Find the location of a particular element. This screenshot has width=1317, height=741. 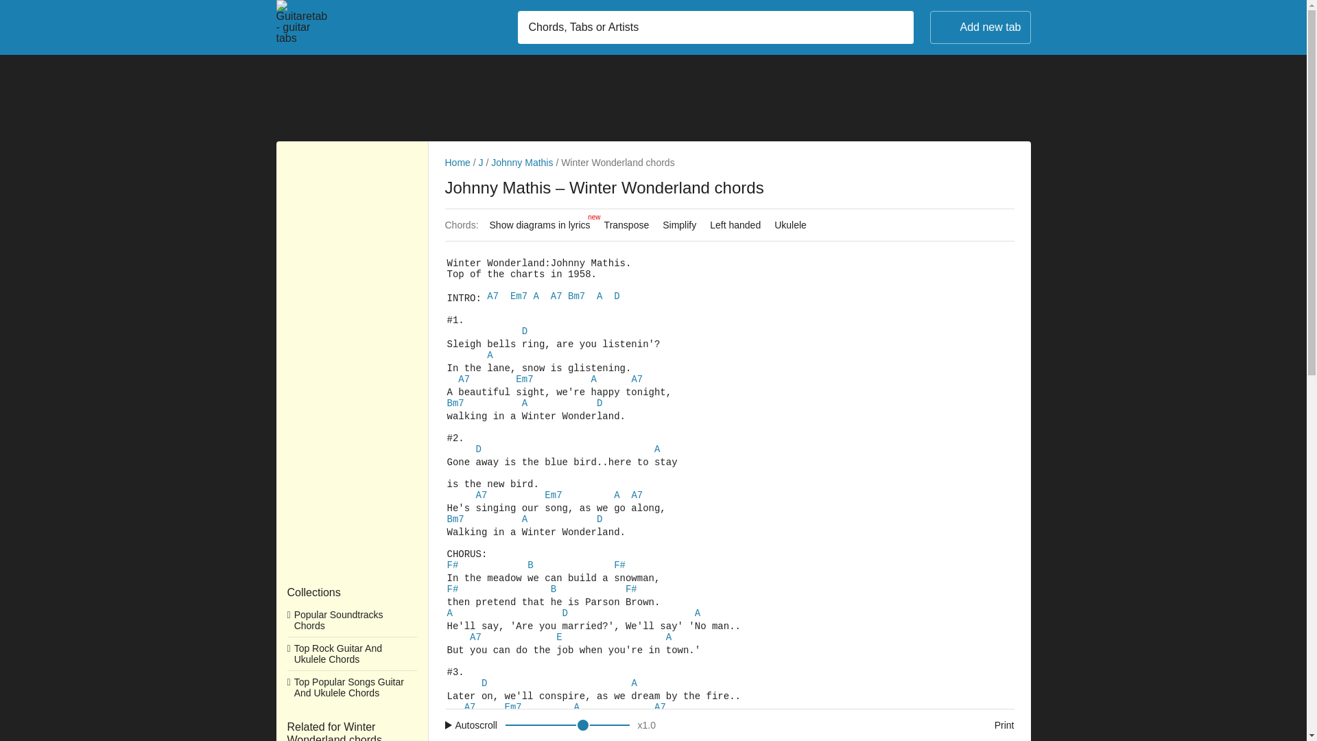

Left handed is located at coordinates (735, 225).